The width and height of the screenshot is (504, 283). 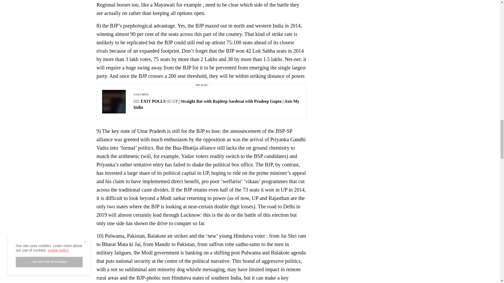 I want to click on COLUMNS, so click(x=141, y=94).